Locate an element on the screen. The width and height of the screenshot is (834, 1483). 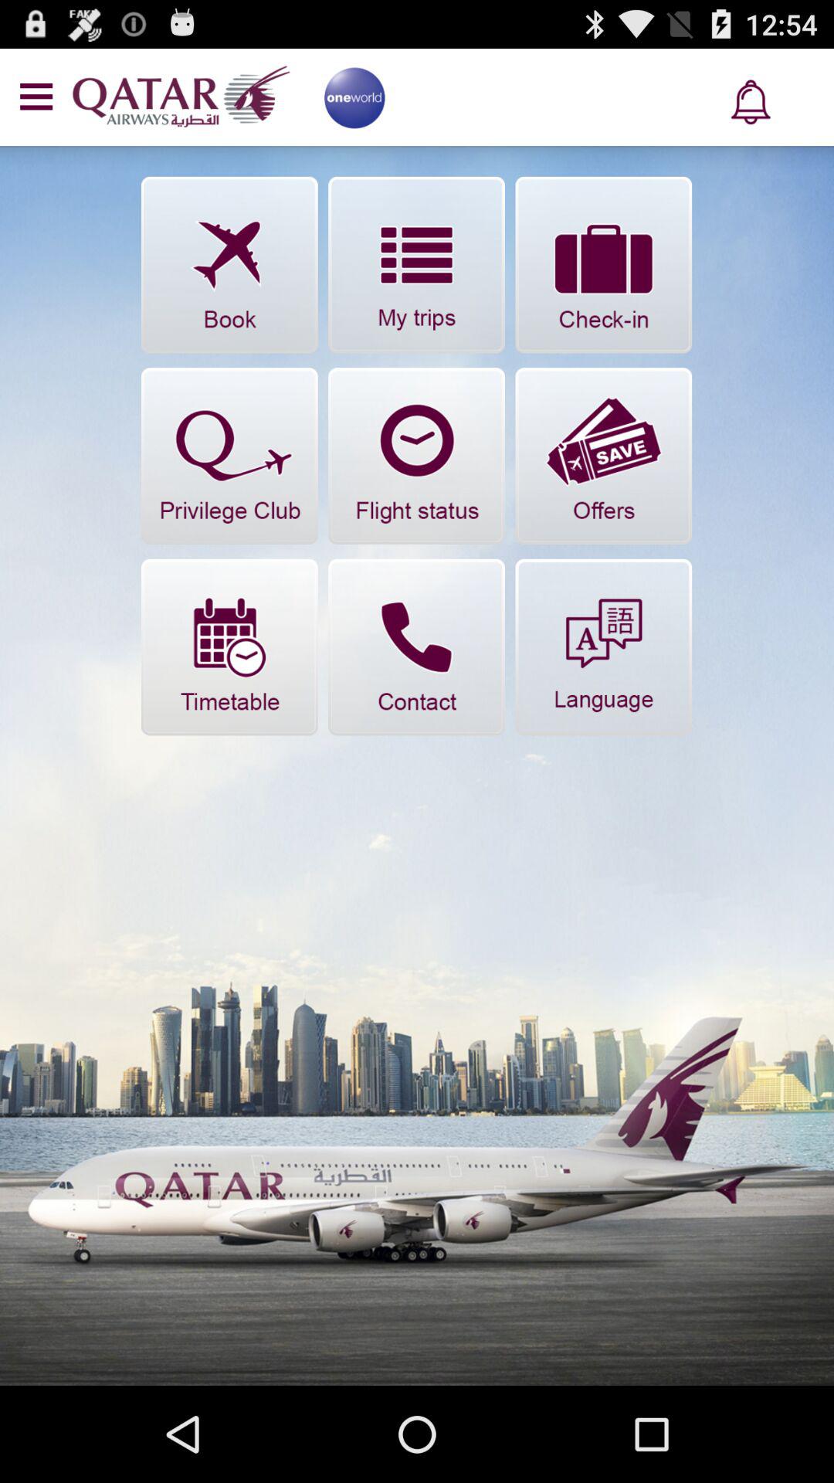
view offers is located at coordinates (604, 456).